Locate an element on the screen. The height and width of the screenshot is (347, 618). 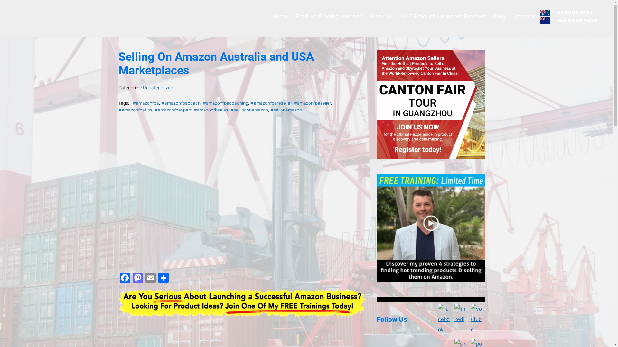
#sellonamazon is located at coordinates (286, 110).